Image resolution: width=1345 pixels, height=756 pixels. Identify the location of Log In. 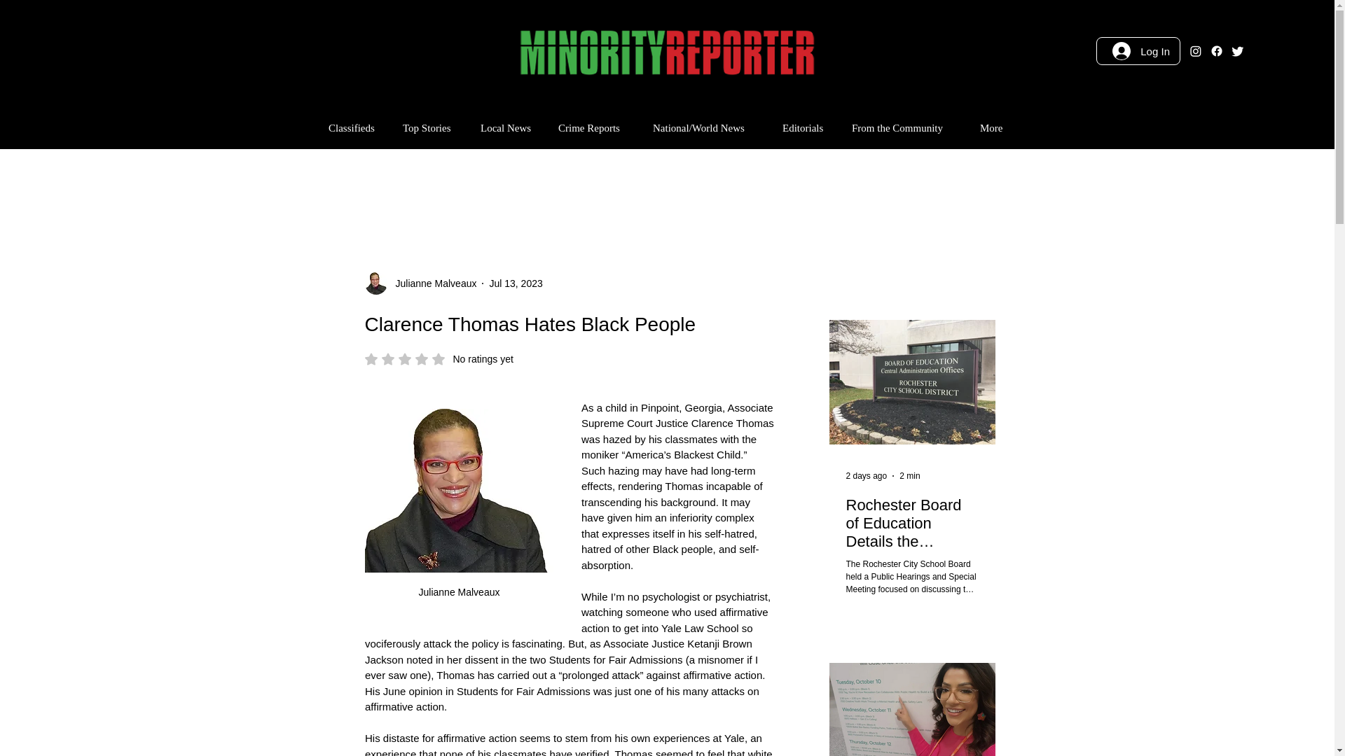
(807, 127).